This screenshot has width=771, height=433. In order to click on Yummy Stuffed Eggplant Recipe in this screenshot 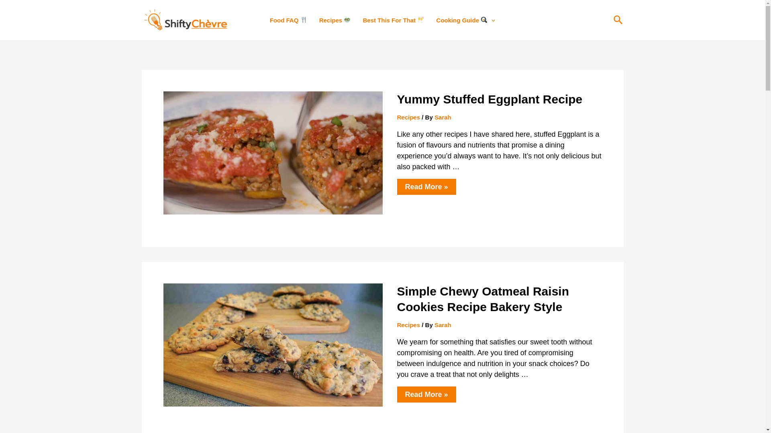, I will do `click(489, 99)`.